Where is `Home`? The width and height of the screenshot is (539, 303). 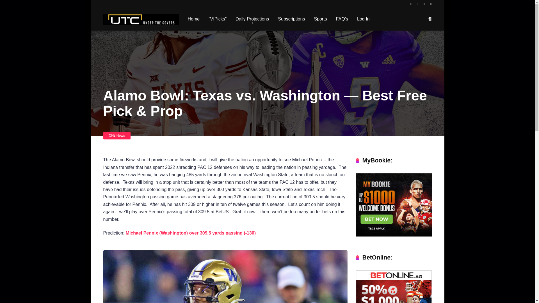
Home is located at coordinates (194, 19).